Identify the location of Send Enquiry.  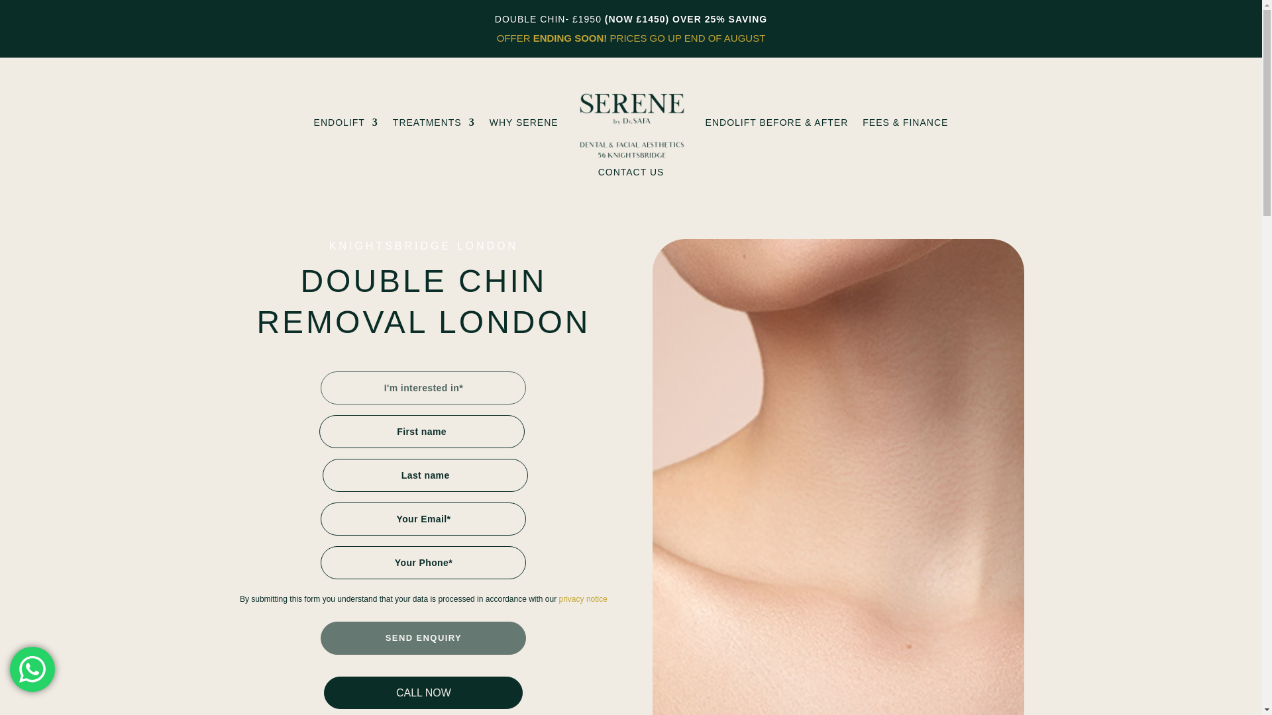
(423, 638).